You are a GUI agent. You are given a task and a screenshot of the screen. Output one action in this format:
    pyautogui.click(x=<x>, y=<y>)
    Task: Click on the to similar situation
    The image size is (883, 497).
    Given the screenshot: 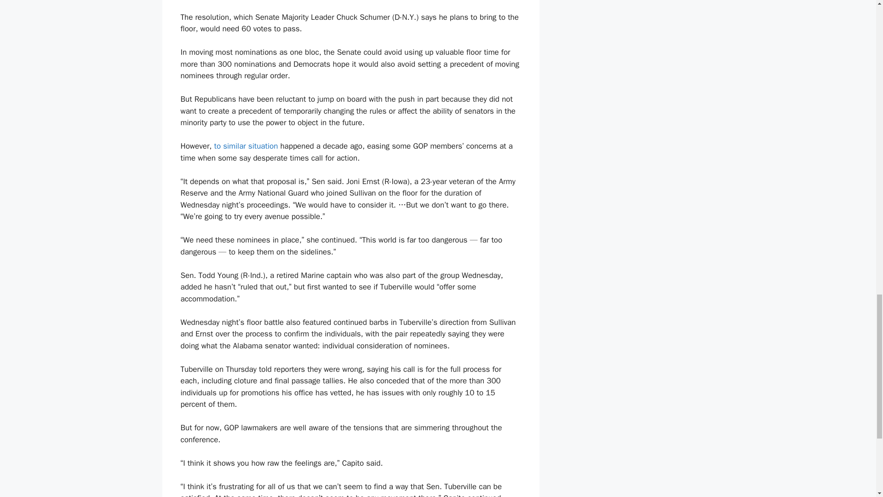 What is the action you would take?
    pyautogui.click(x=246, y=146)
    